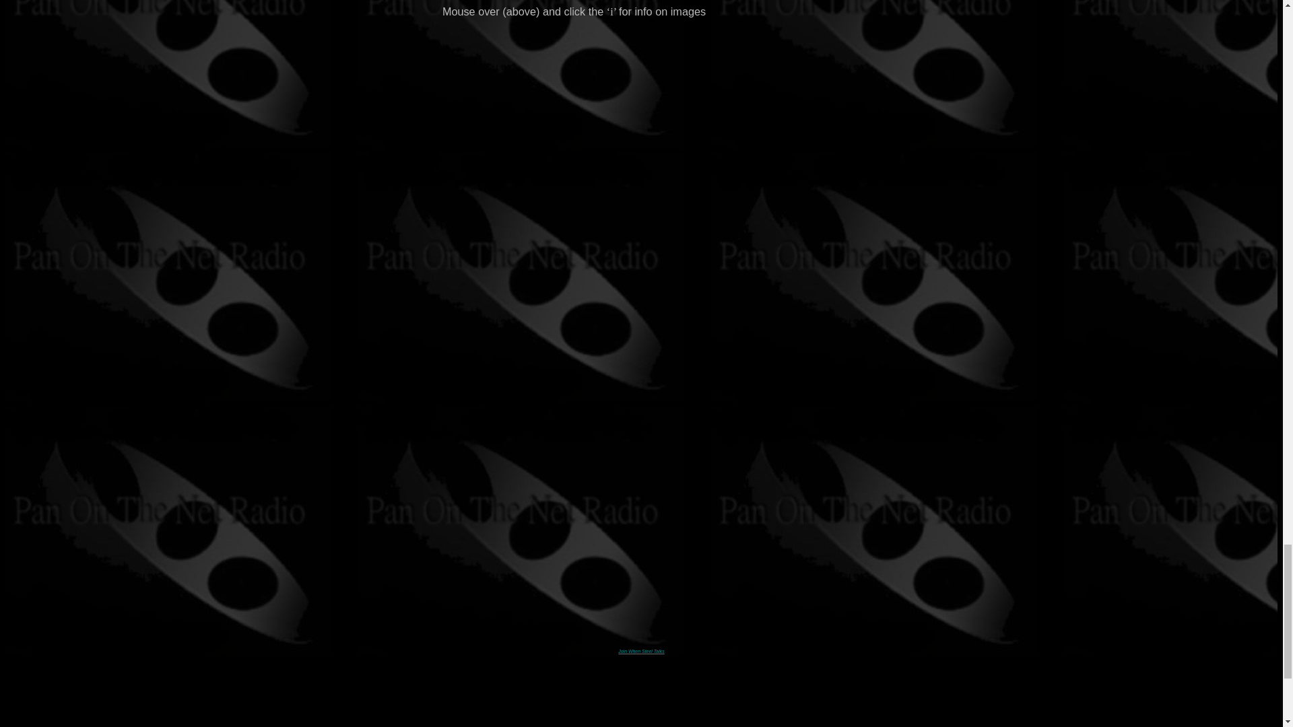 The height and width of the screenshot is (727, 1293). What do you see at coordinates (641, 651) in the screenshot?
I see `Join When Steel Talks` at bounding box center [641, 651].